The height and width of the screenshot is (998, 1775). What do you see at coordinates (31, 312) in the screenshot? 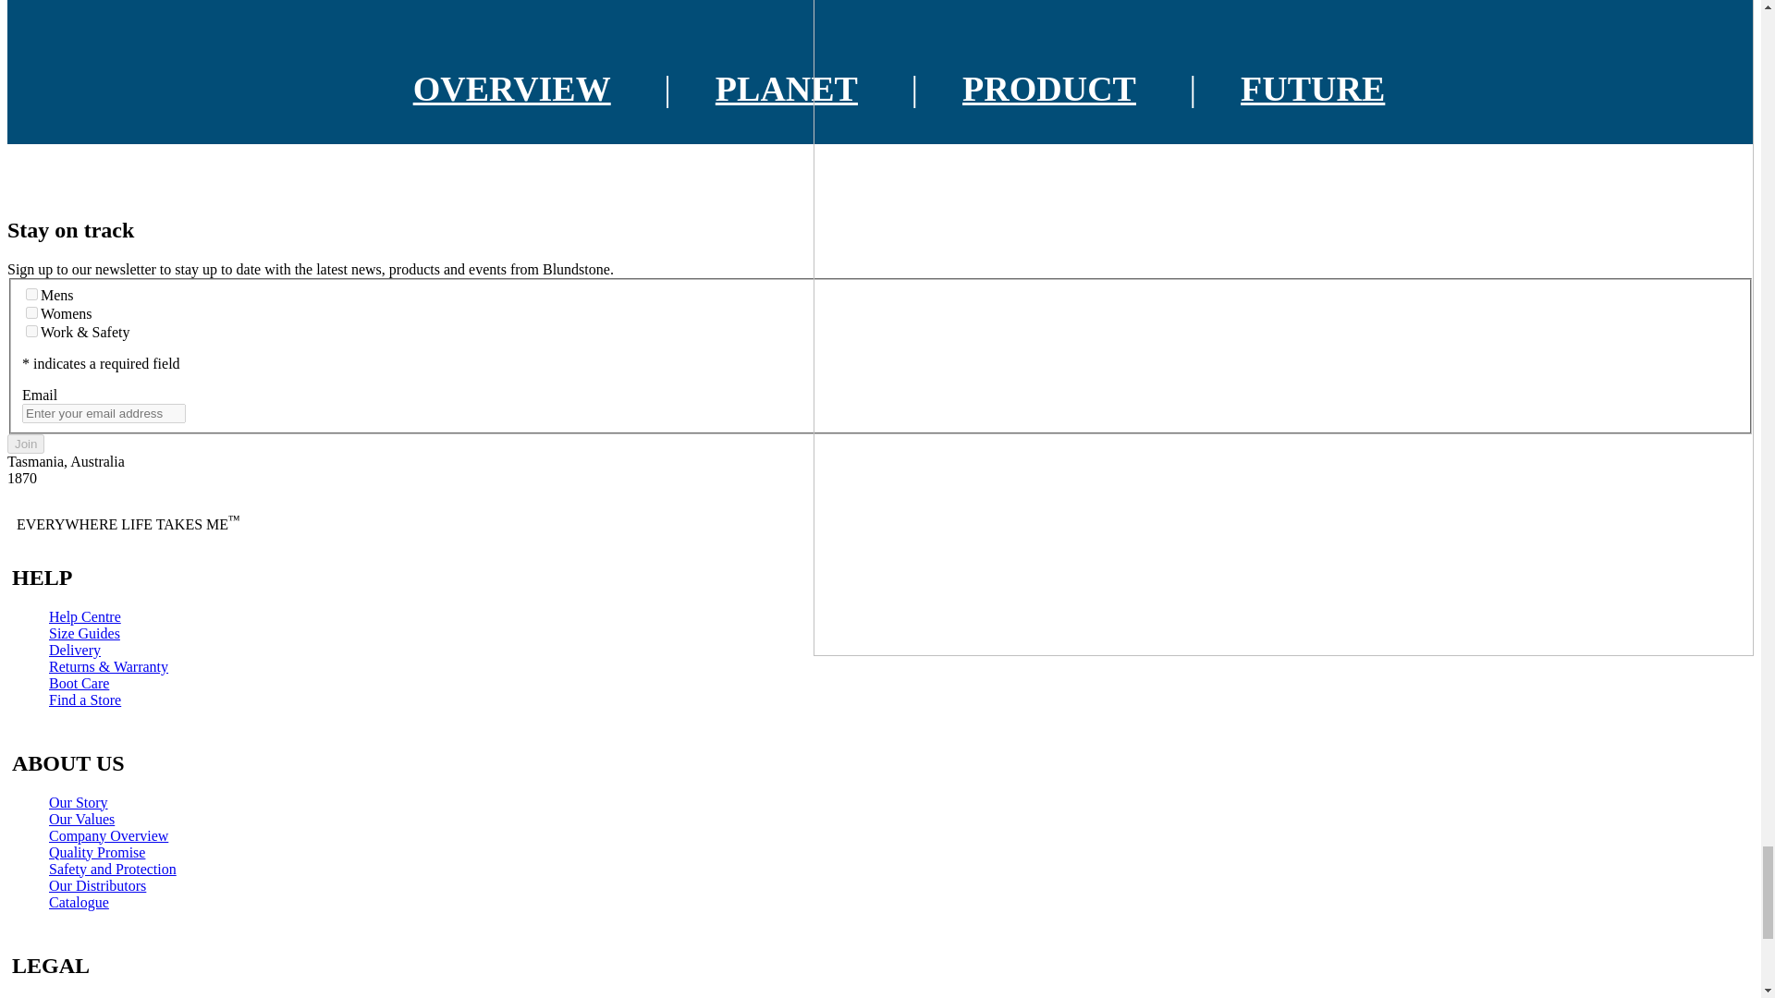
I see `on` at bounding box center [31, 312].